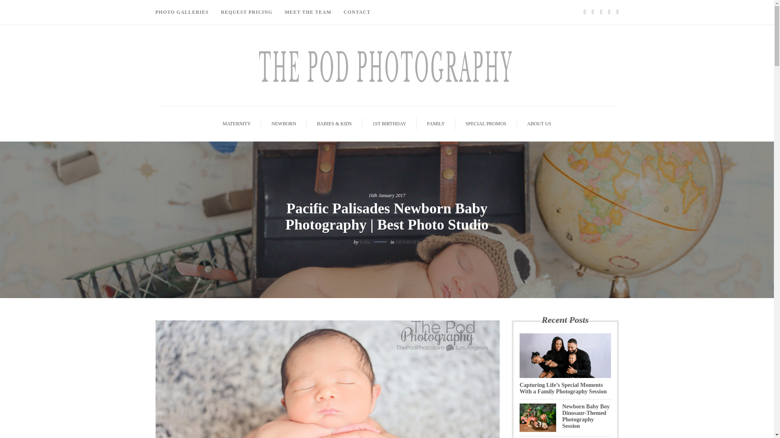  Describe the element at coordinates (436, 123) in the screenshot. I see `FAMILY` at that location.